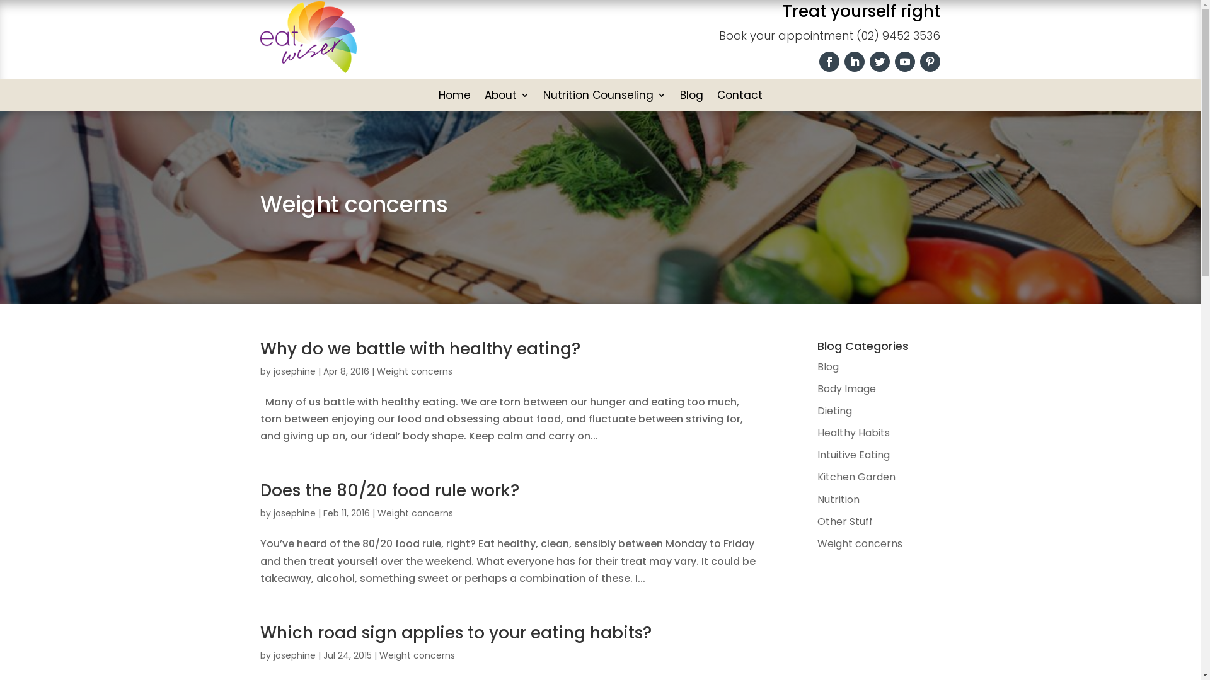 Image resolution: width=1210 pixels, height=680 pixels. Describe the element at coordinates (417, 655) in the screenshot. I see `Weight concerns` at that location.